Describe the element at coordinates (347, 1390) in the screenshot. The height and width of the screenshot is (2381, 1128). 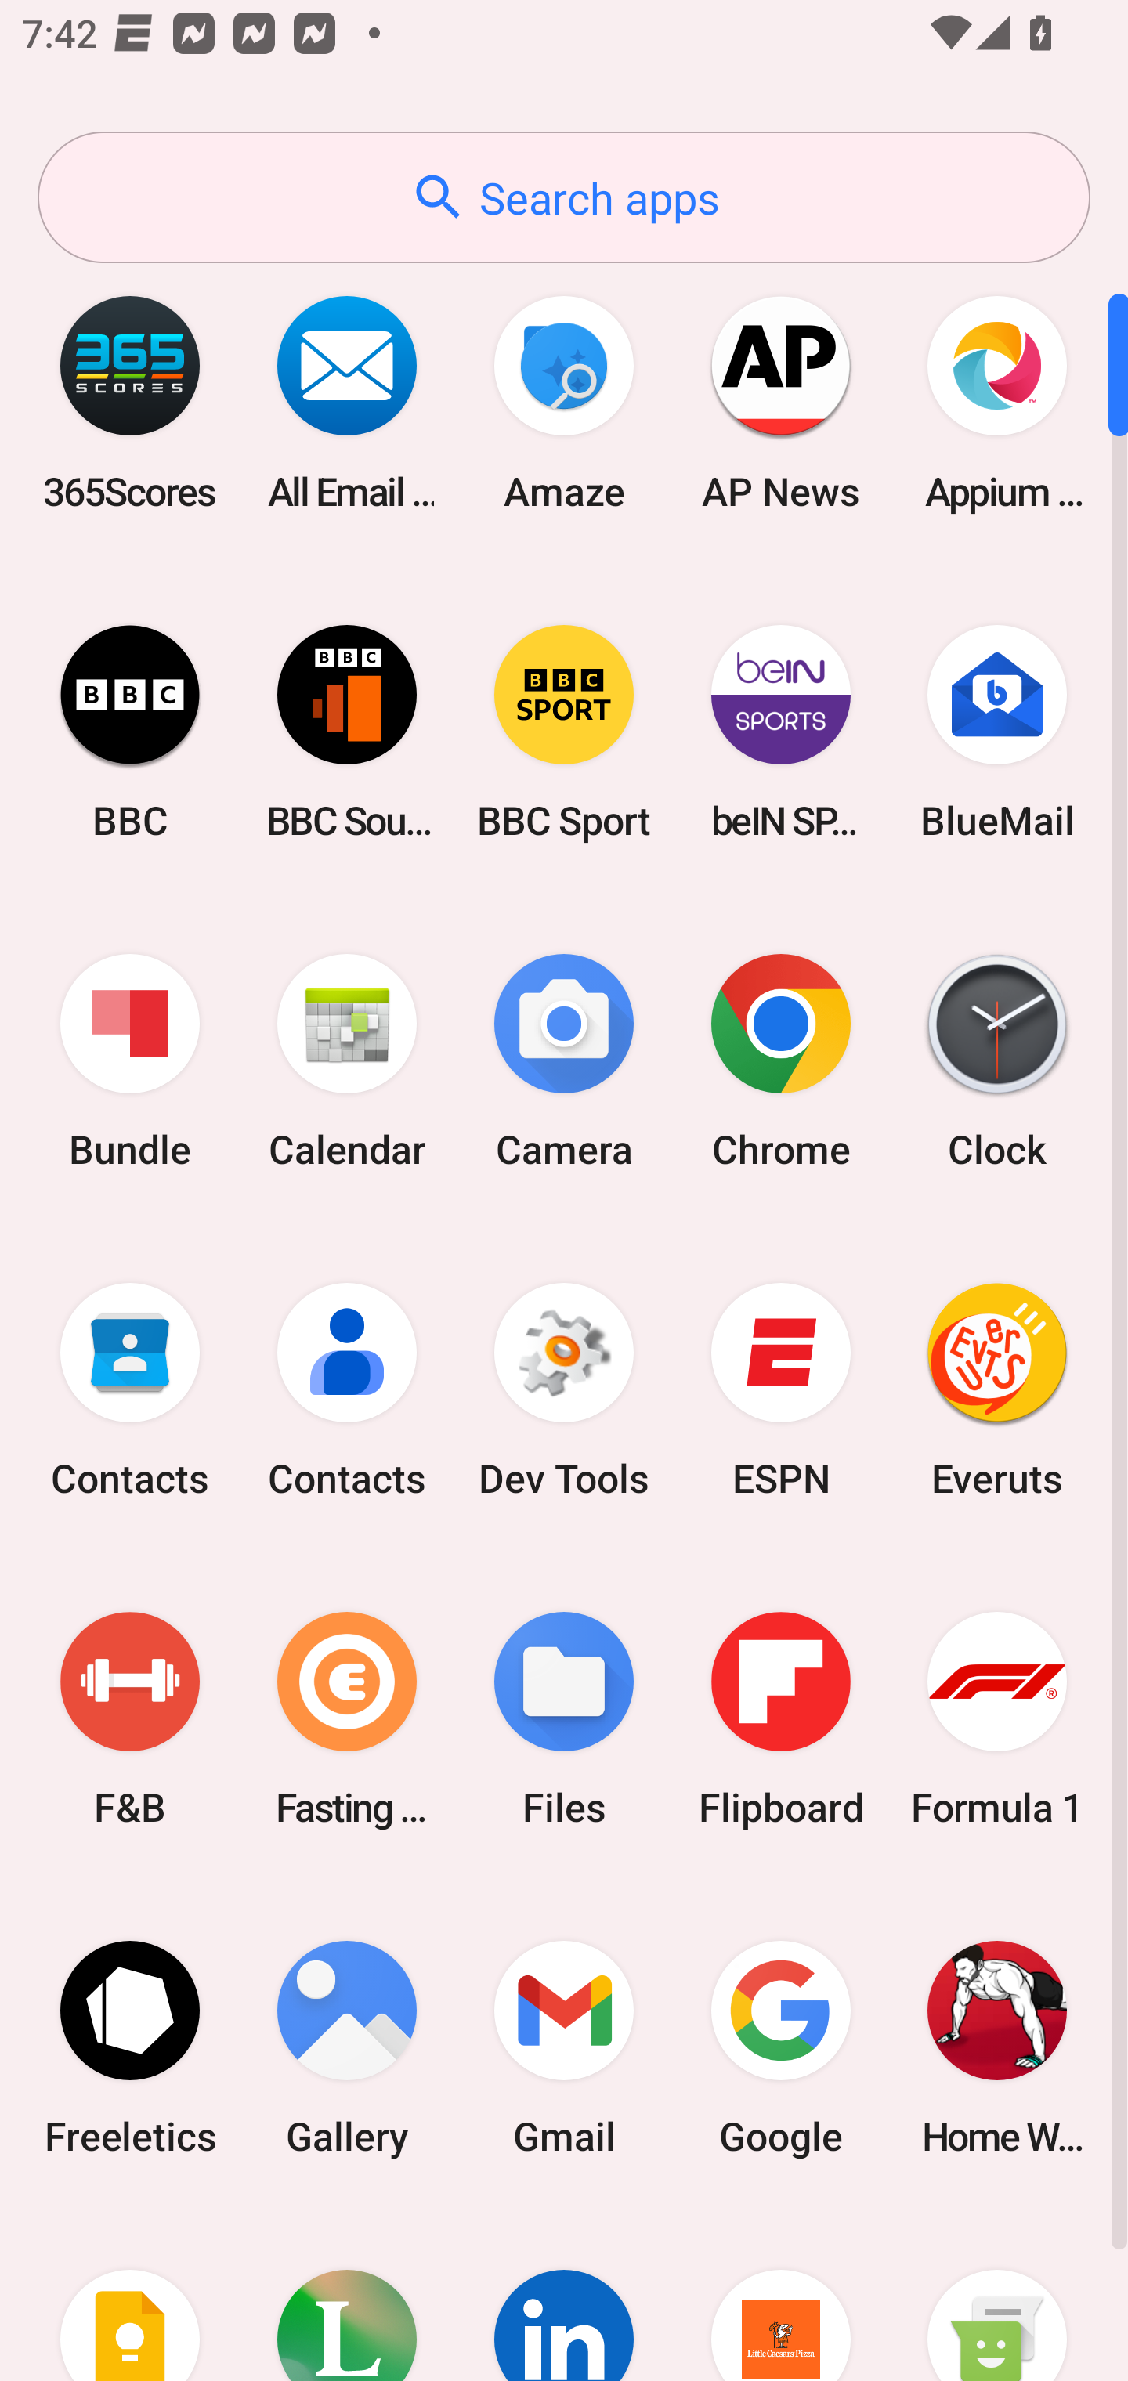
I see `Contacts` at that location.